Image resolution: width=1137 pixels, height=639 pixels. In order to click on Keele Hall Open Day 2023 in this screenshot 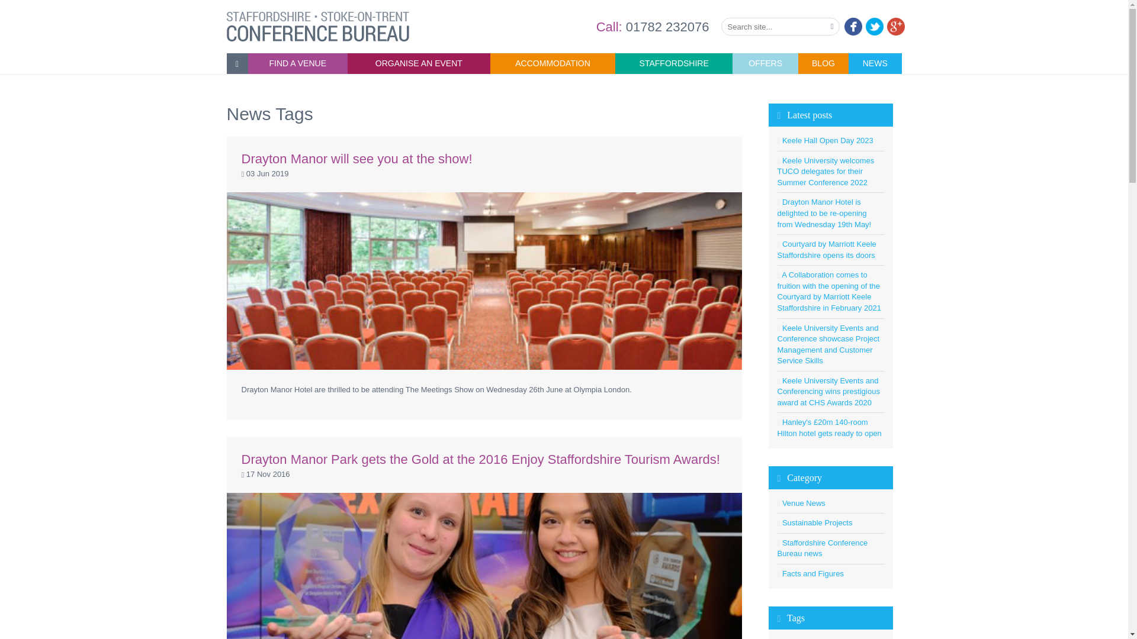, I will do `click(827, 141)`.